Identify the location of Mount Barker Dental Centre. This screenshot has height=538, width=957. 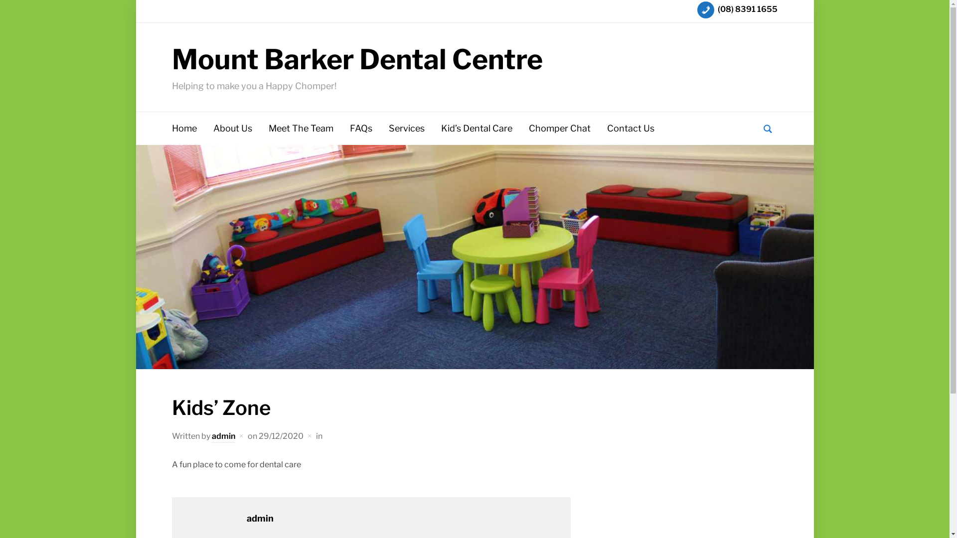
(357, 60).